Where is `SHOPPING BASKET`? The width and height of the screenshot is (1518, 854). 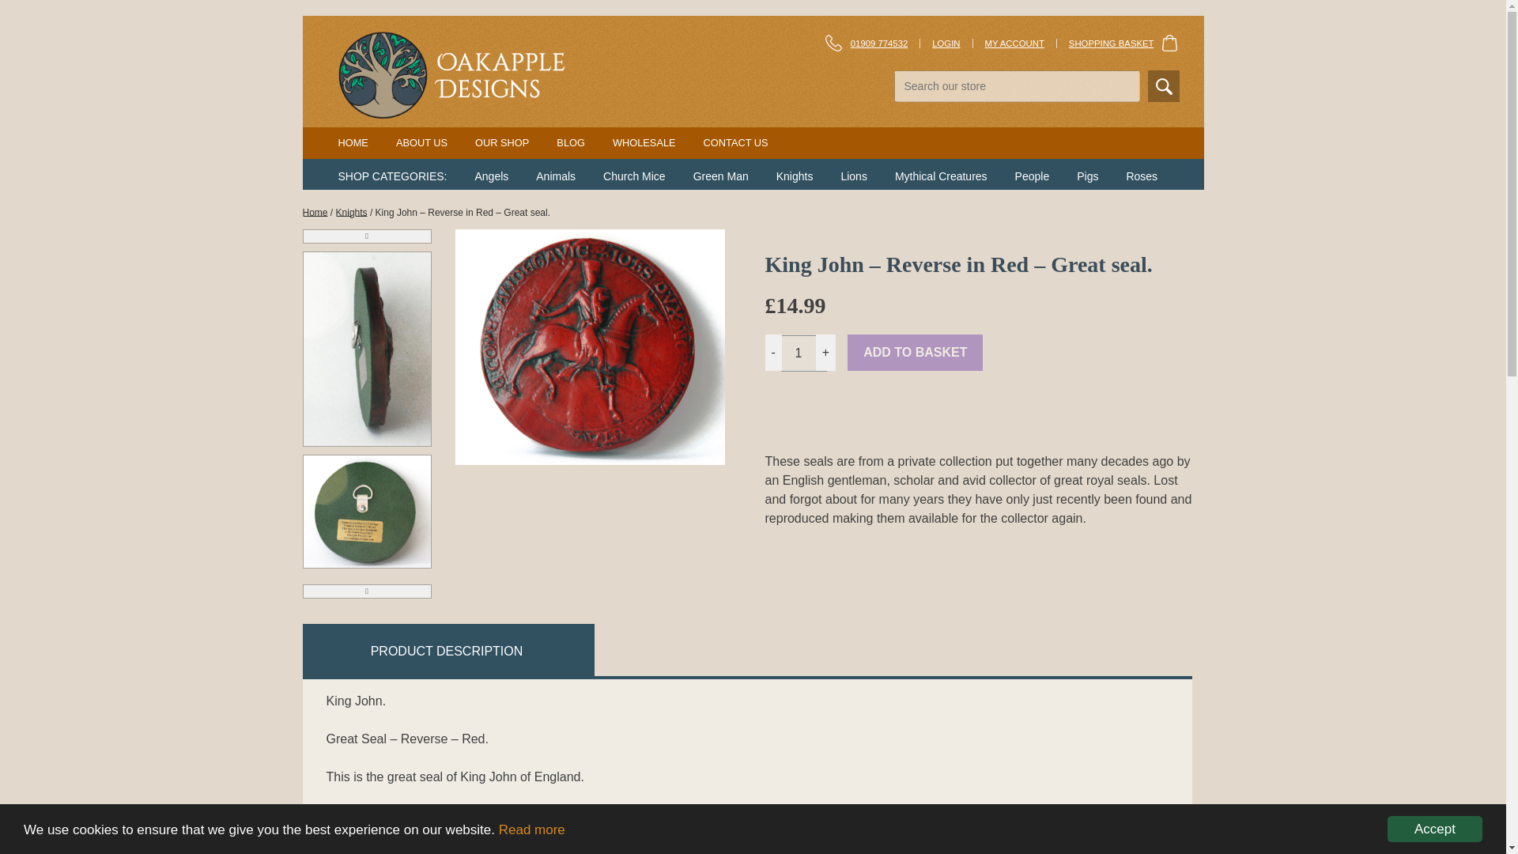
SHOPPING BASKET is located at coordinates (1124, 43).